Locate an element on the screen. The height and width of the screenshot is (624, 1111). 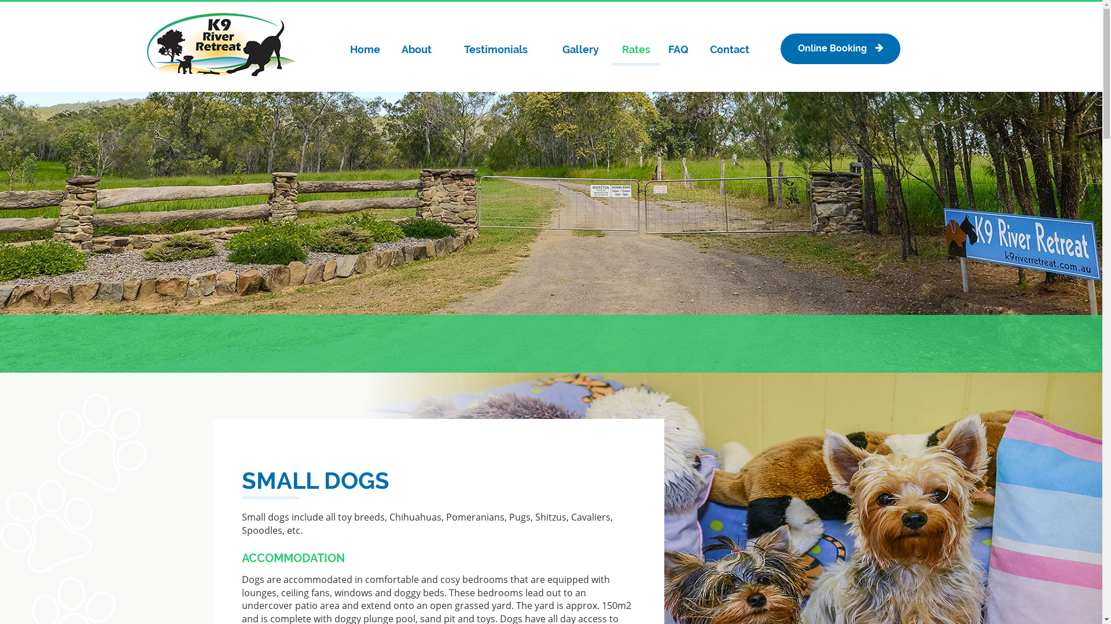
Contact is located at coordinates (730, 50).